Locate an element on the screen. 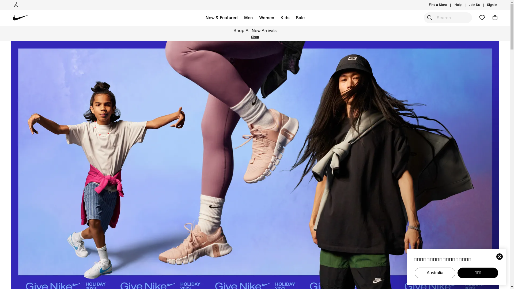  Help is located at coordinates (458, 5).